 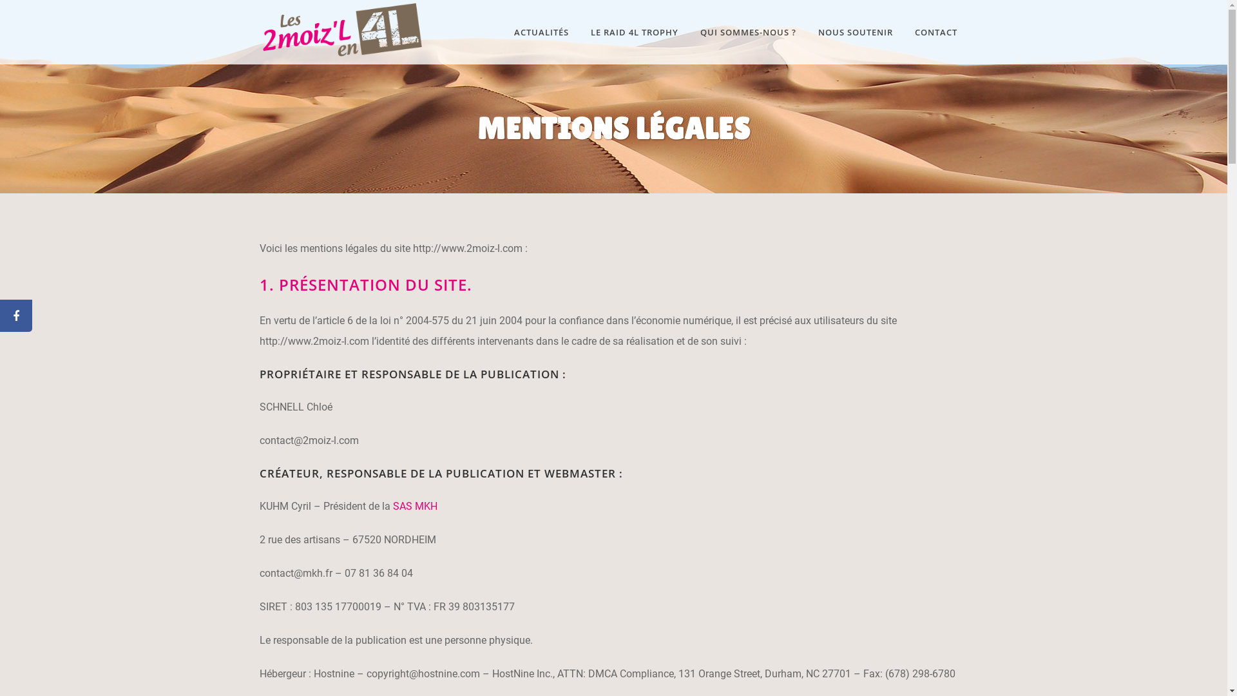 I want to click on NOUS SOUTENIR, so click(x=855, y=32).